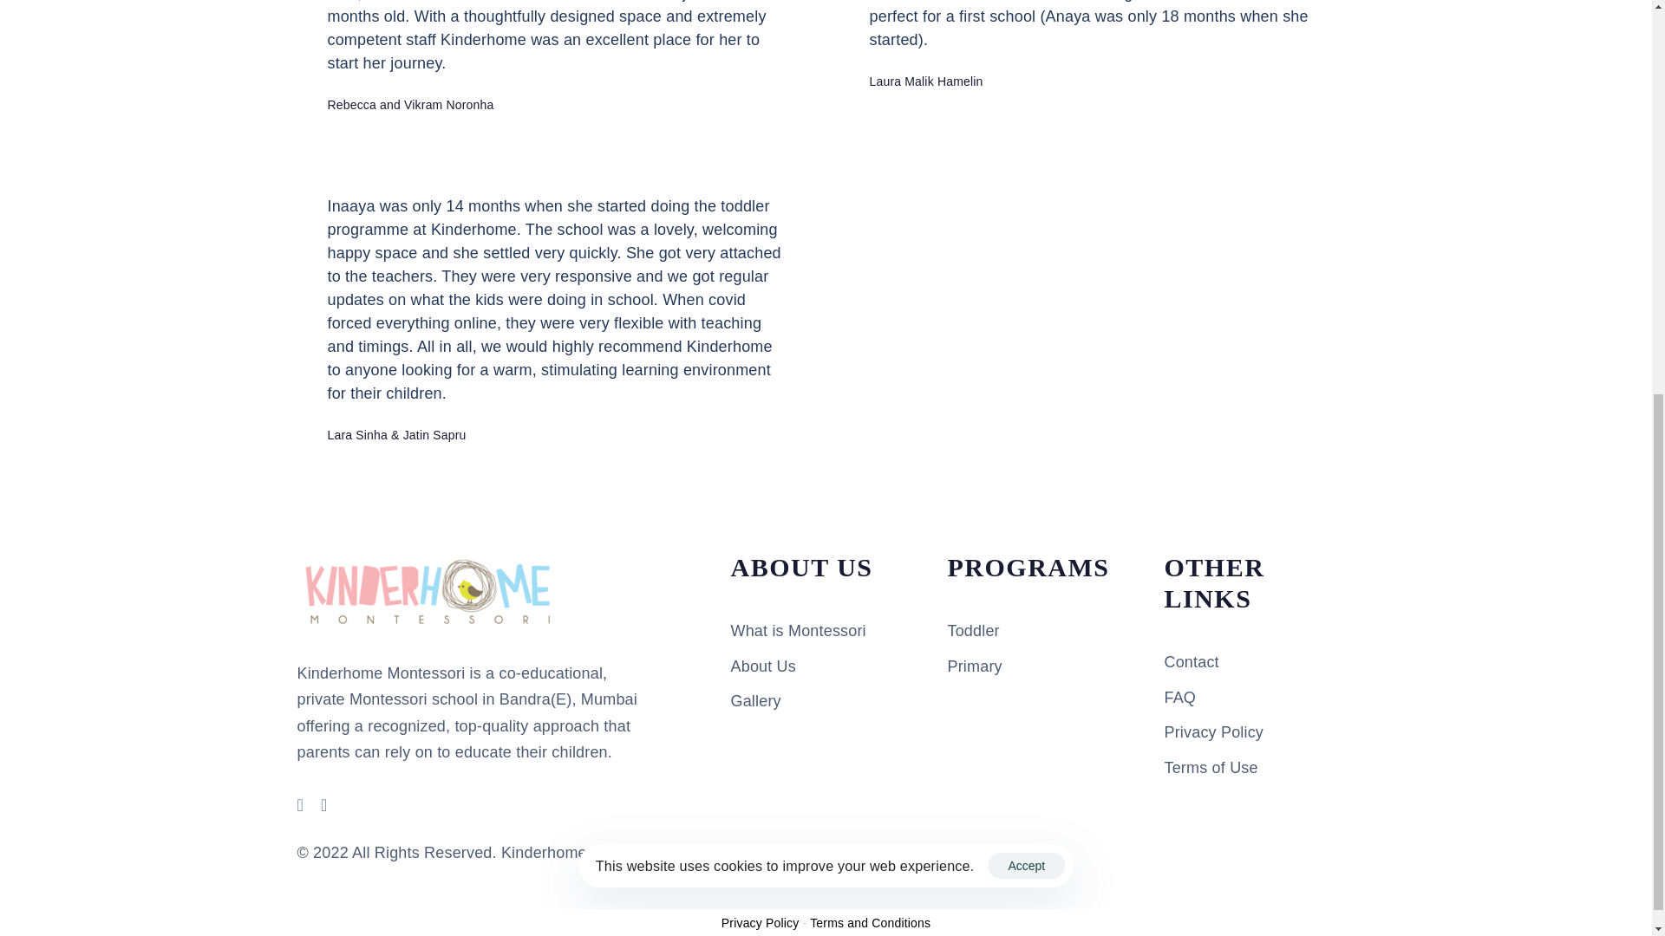 The width and height of the screenshot is (1665, 936). What do you see at coordinates (826, 701) in the screenshot?
I see `Gallery` at bounding box center [826, 701].